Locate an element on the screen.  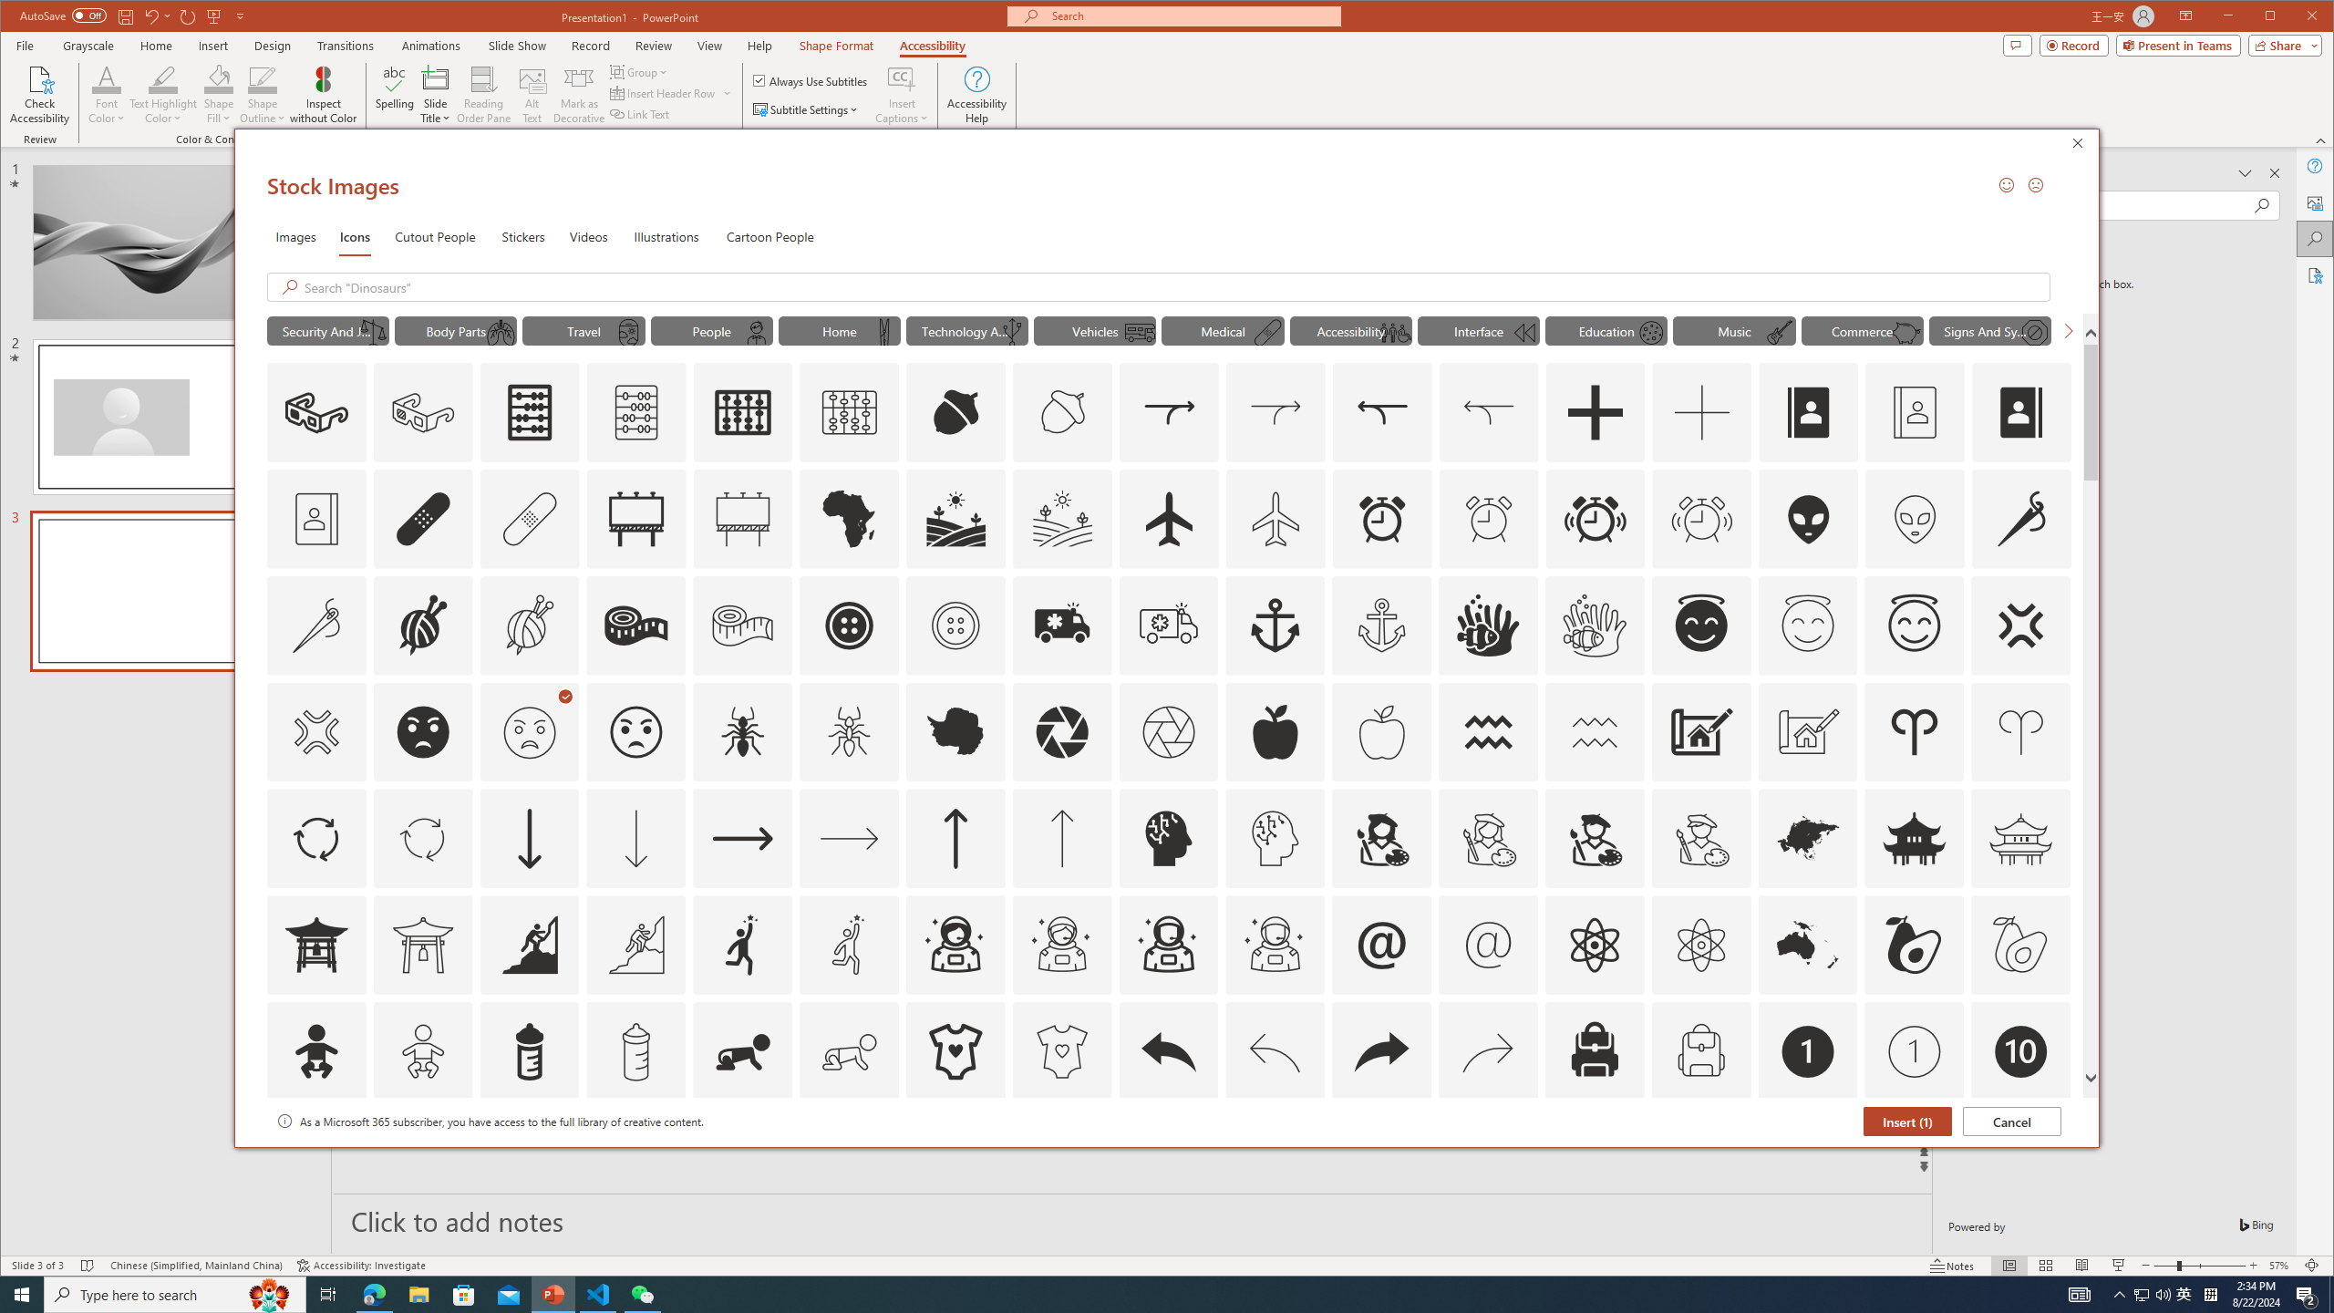
"Accessibility" Icons. is located at coordinates (1351, 330).